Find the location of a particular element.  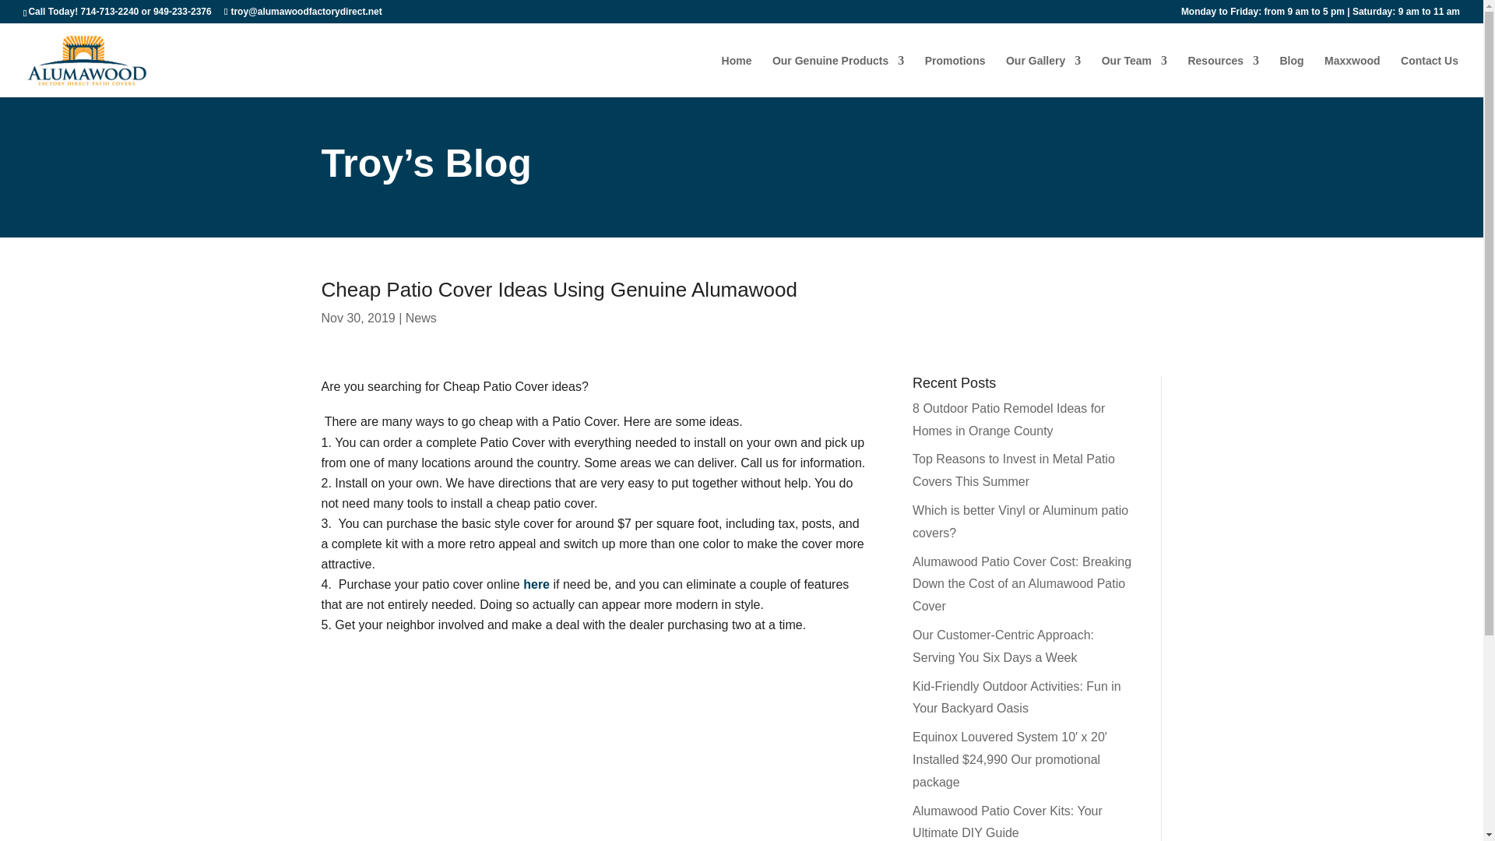

949-233-2376 is located at coordinates (182, 11).